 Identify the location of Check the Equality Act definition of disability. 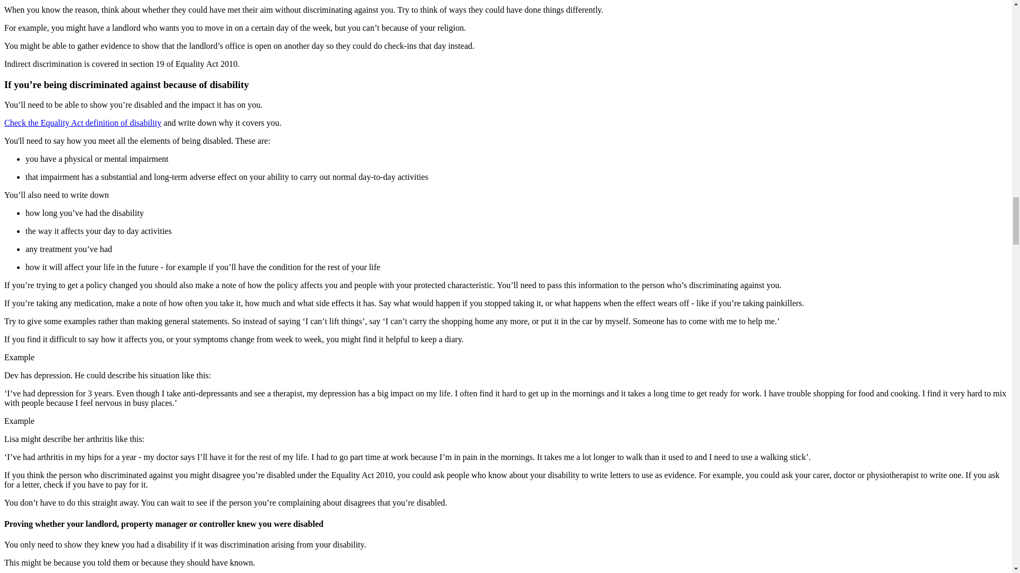
(82, 122).